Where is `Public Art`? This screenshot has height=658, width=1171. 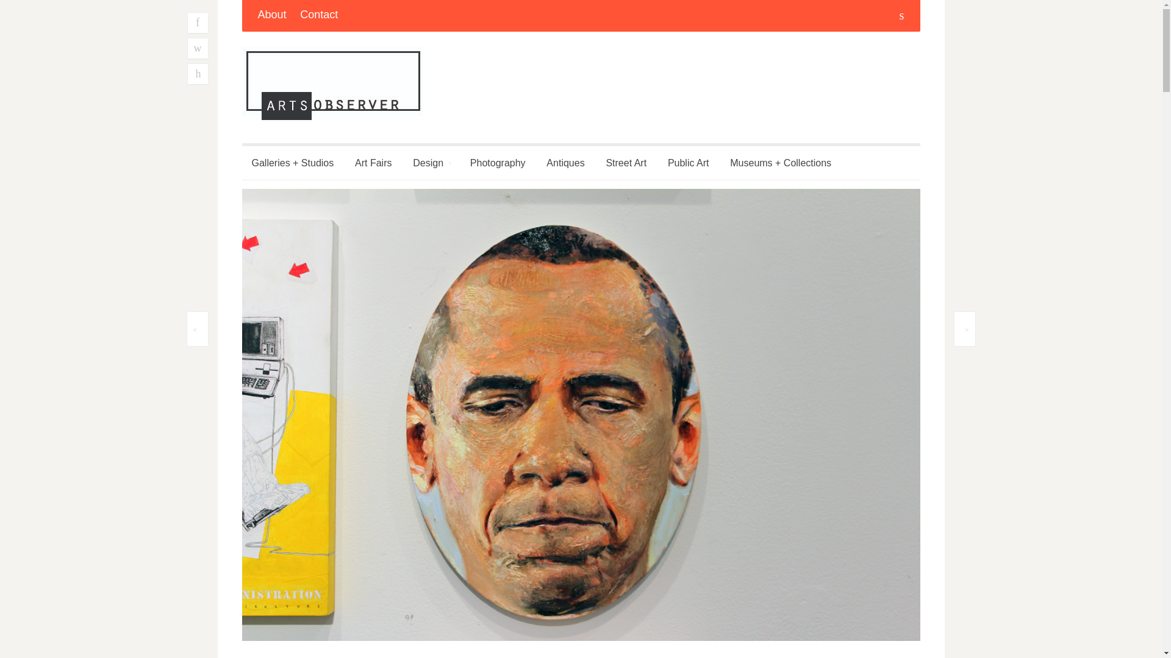
Public Art is located at coordinates (688, 162).